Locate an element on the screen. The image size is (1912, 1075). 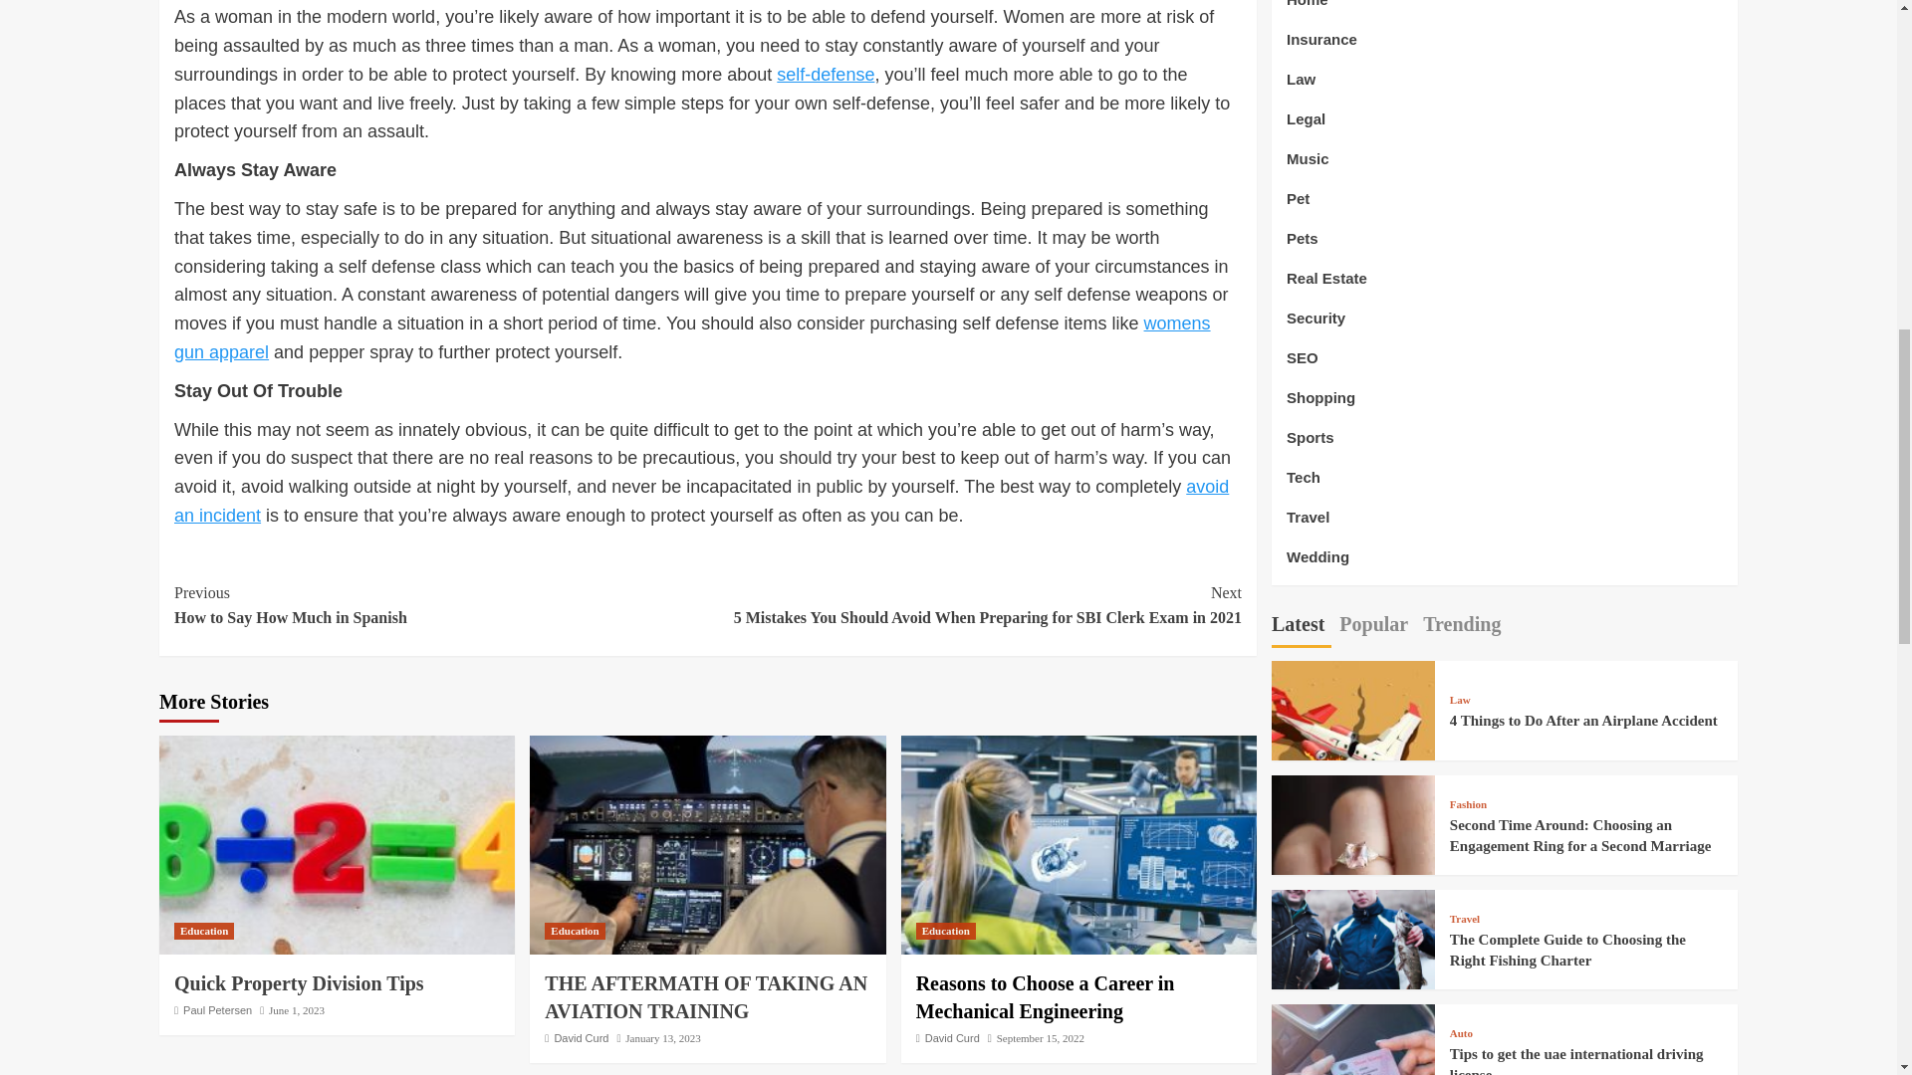
avoid an incident is located at coordinates (701, 502).